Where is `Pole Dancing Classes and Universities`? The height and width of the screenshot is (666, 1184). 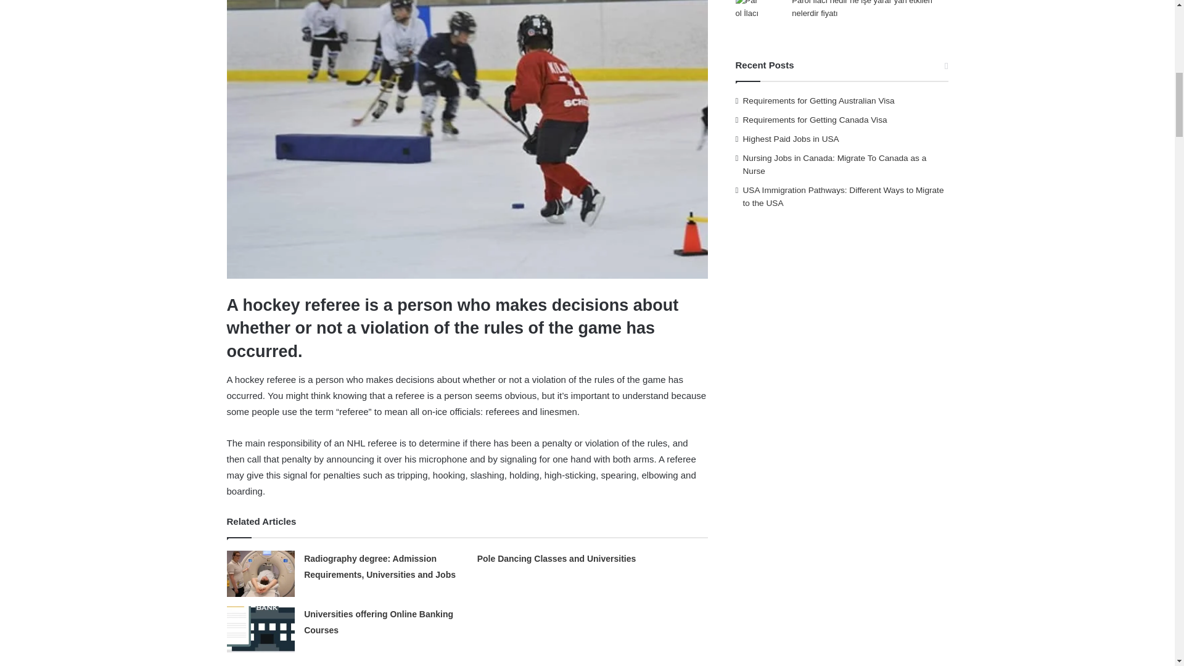 Pole Dancing Classes and Universities is located at coordinates (556, 558).